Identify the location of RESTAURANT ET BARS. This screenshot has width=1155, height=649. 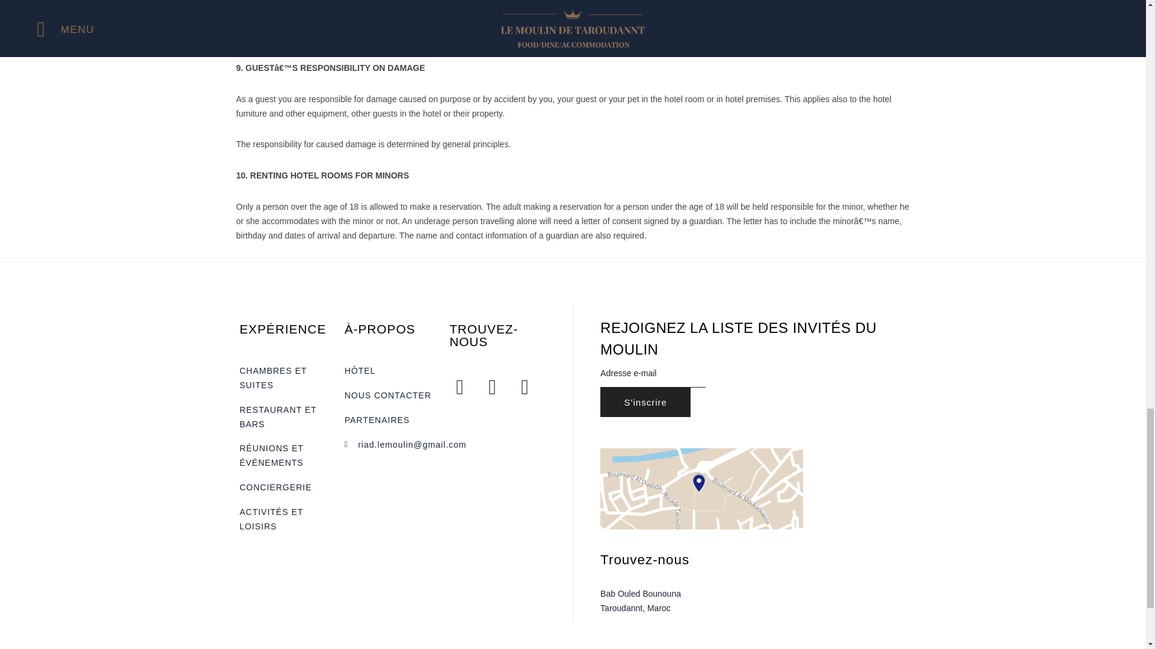
(285, 417).